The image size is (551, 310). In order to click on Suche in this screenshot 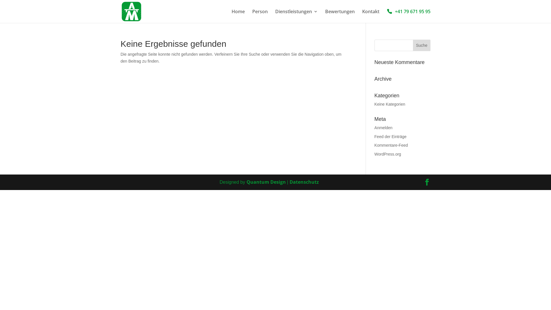, I will do `click(422, 45)`.